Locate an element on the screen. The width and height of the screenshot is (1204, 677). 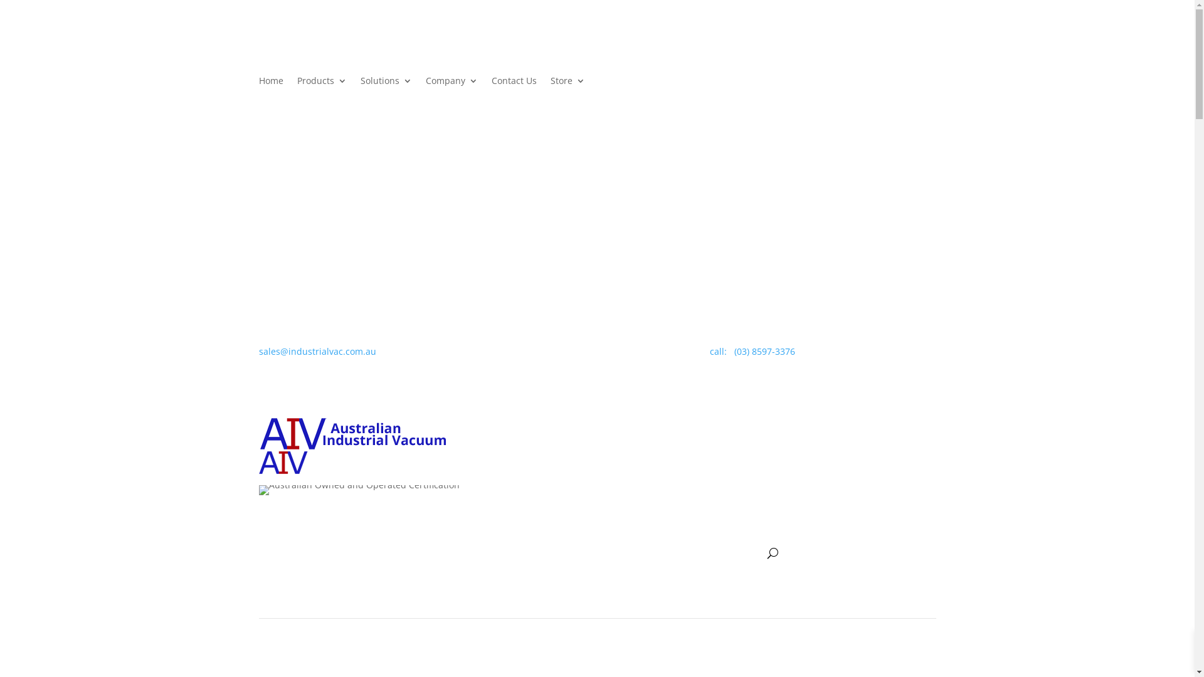
sm-mobile-logo-store is located at coordinates (282, 463).